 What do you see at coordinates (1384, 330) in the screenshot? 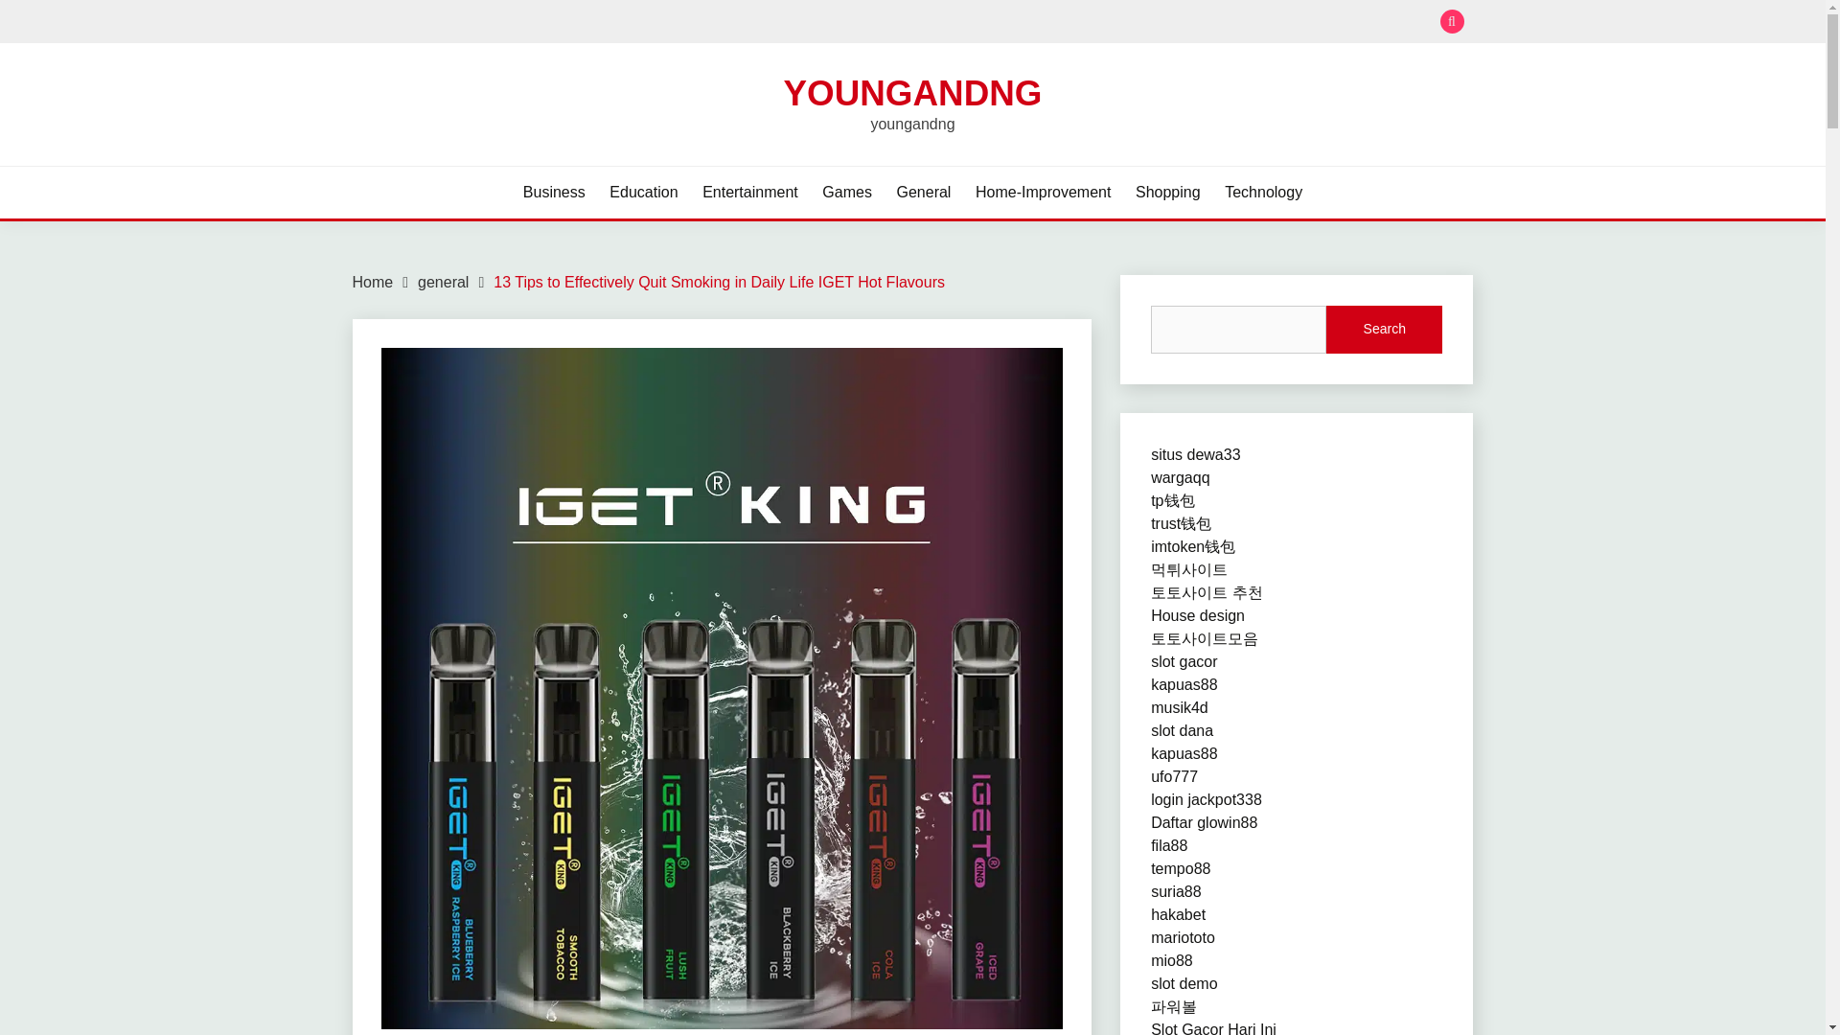
I see `Search` at bounding box center [1384, 330].